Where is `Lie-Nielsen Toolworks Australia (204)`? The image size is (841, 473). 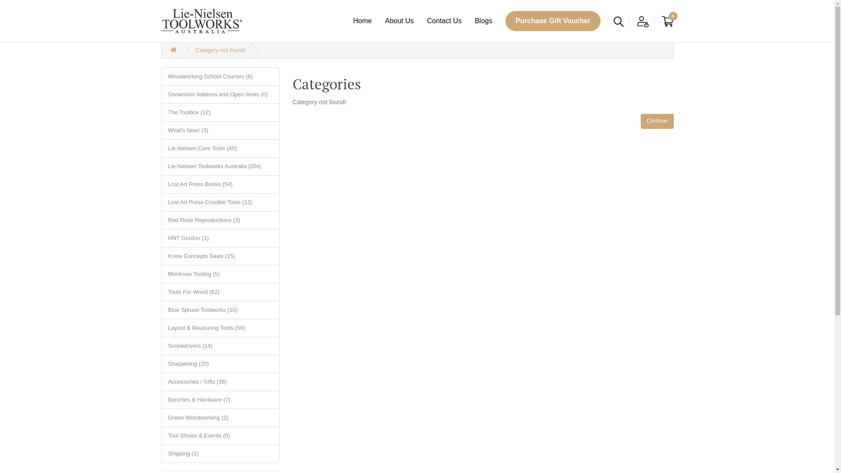
Lie-Nielsen Toolworks Australia (204) is located at coordinates (220, 166).